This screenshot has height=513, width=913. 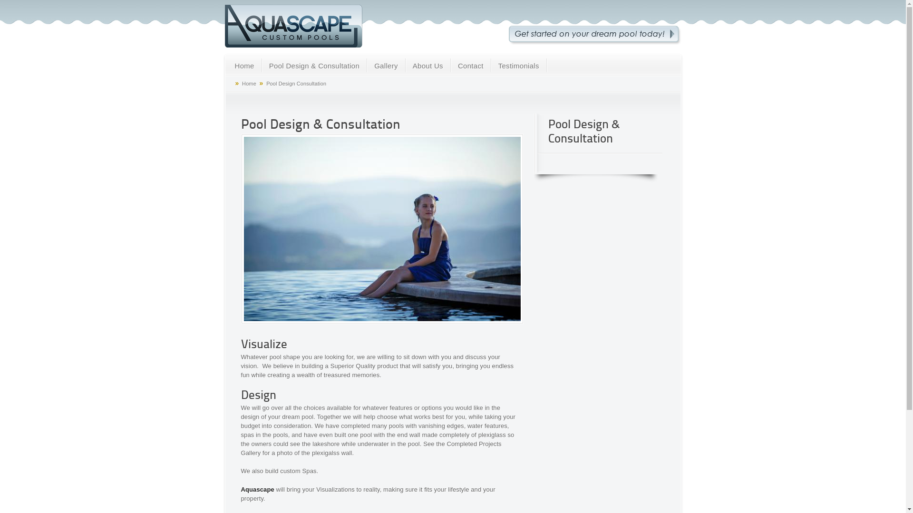 What do you see at coordinates (428, 66) in the screenshot?
I see `About Us` at bounding box center [428, 66].